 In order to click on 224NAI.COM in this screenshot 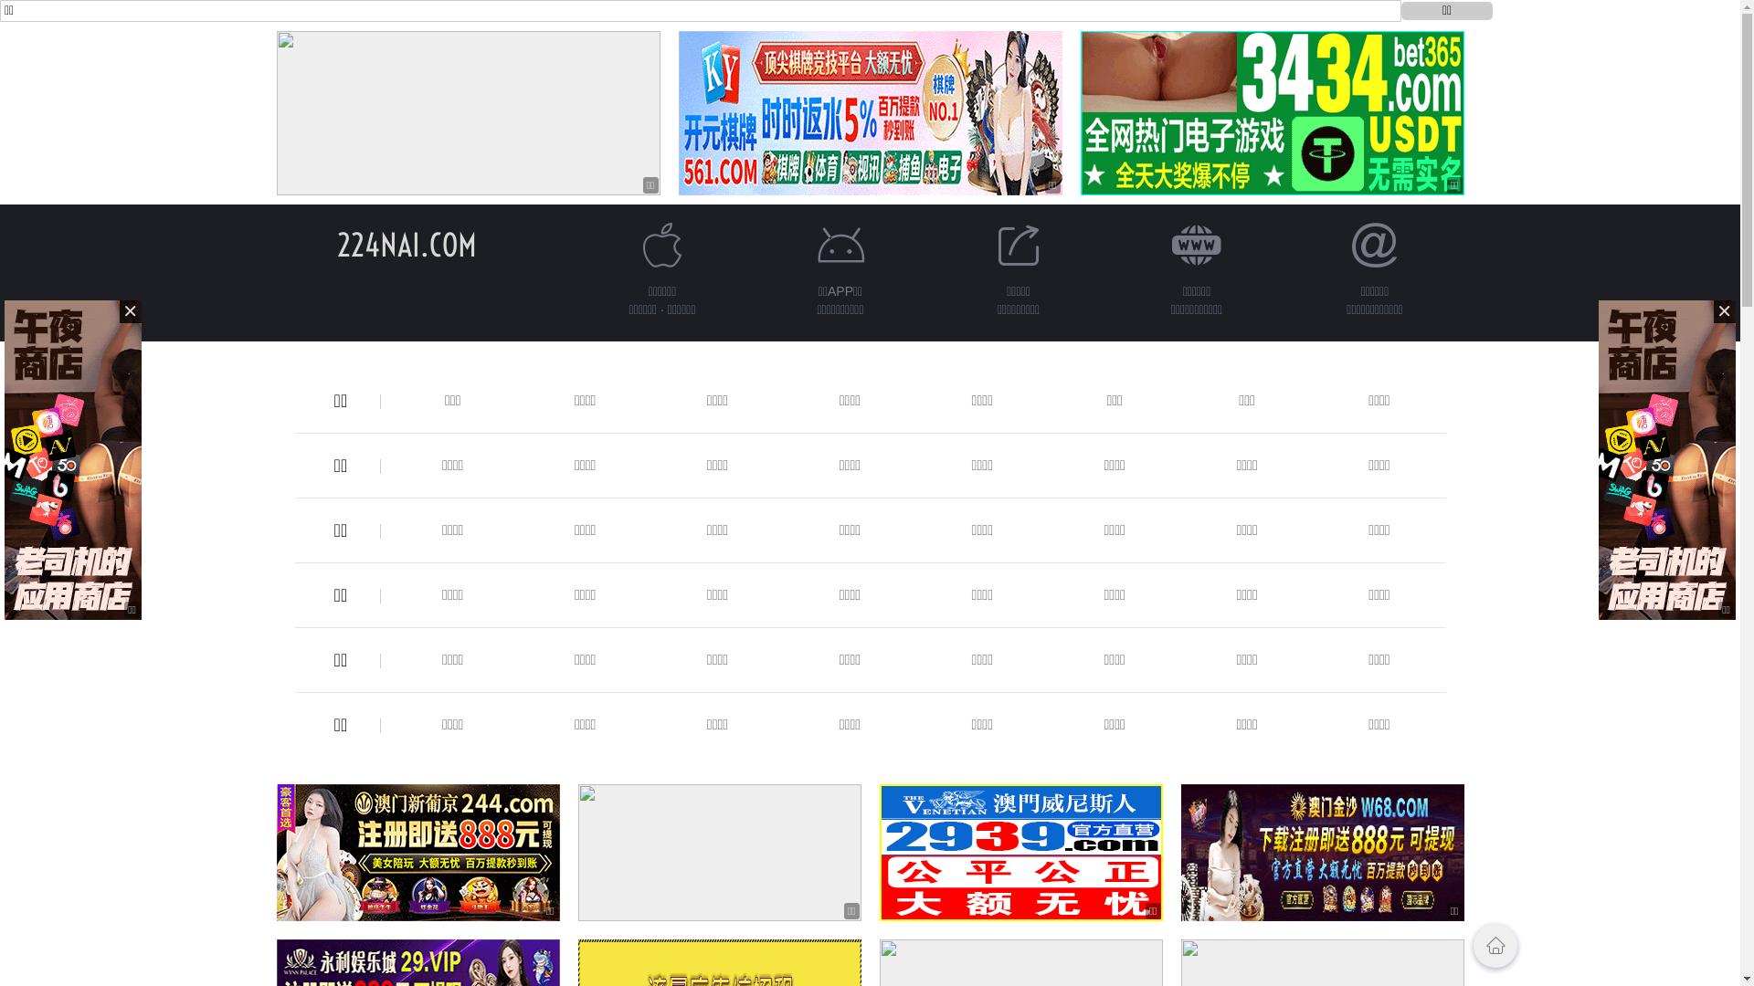, I will do `click(407, 245)`.